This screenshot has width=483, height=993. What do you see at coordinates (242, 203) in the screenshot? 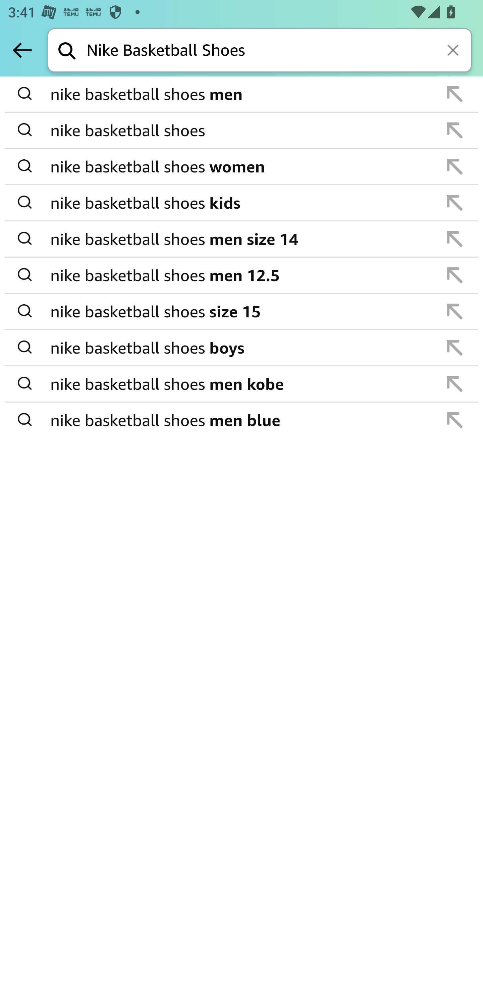
I see `nike basketball shoes kids` at bounding box center [242, 203].